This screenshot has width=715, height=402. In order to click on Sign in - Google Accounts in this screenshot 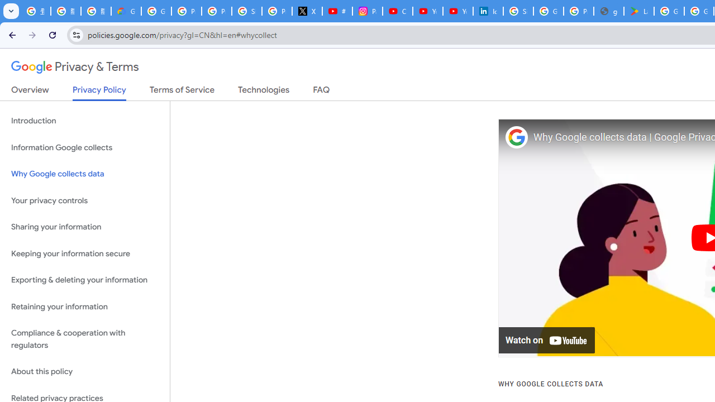, I will do `click(246, 11)`.